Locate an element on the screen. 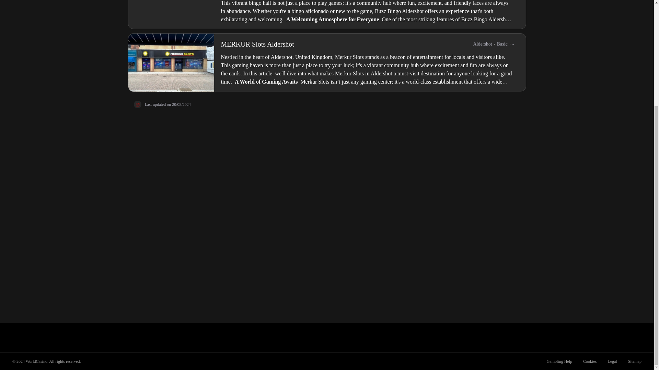  Legal is located at coordinates (612, 361).